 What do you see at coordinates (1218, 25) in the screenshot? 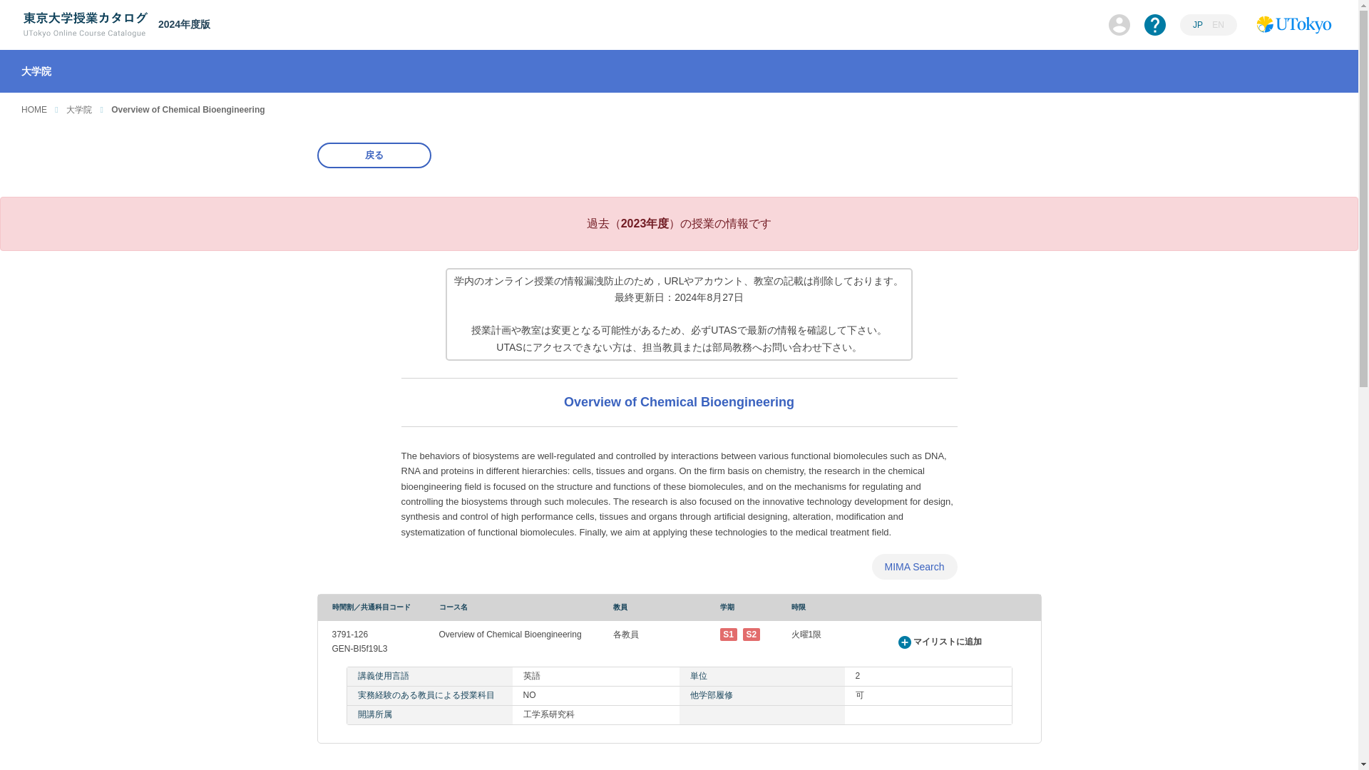
I see `EN` at bounding box center [1218, 25].